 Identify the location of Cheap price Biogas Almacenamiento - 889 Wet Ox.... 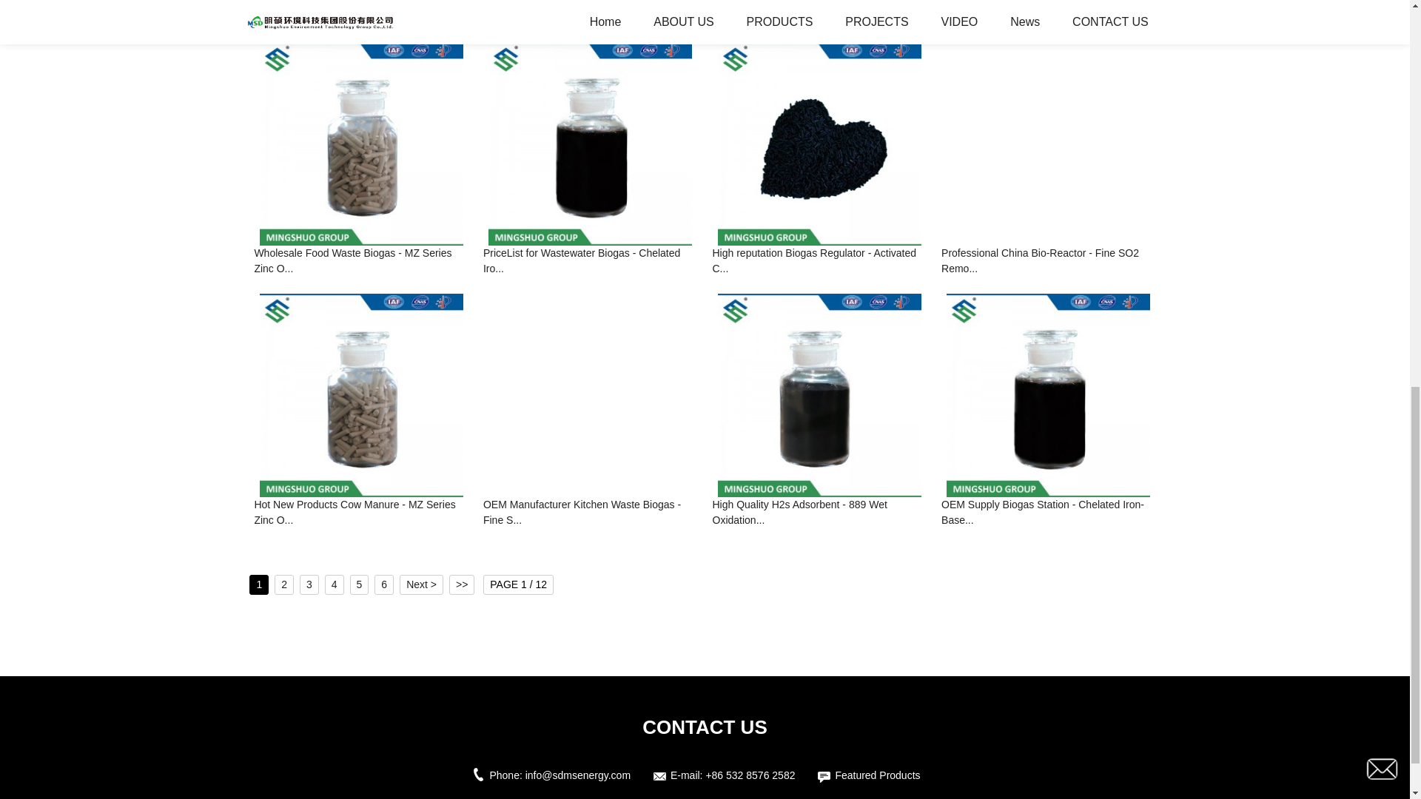
(819, 13).